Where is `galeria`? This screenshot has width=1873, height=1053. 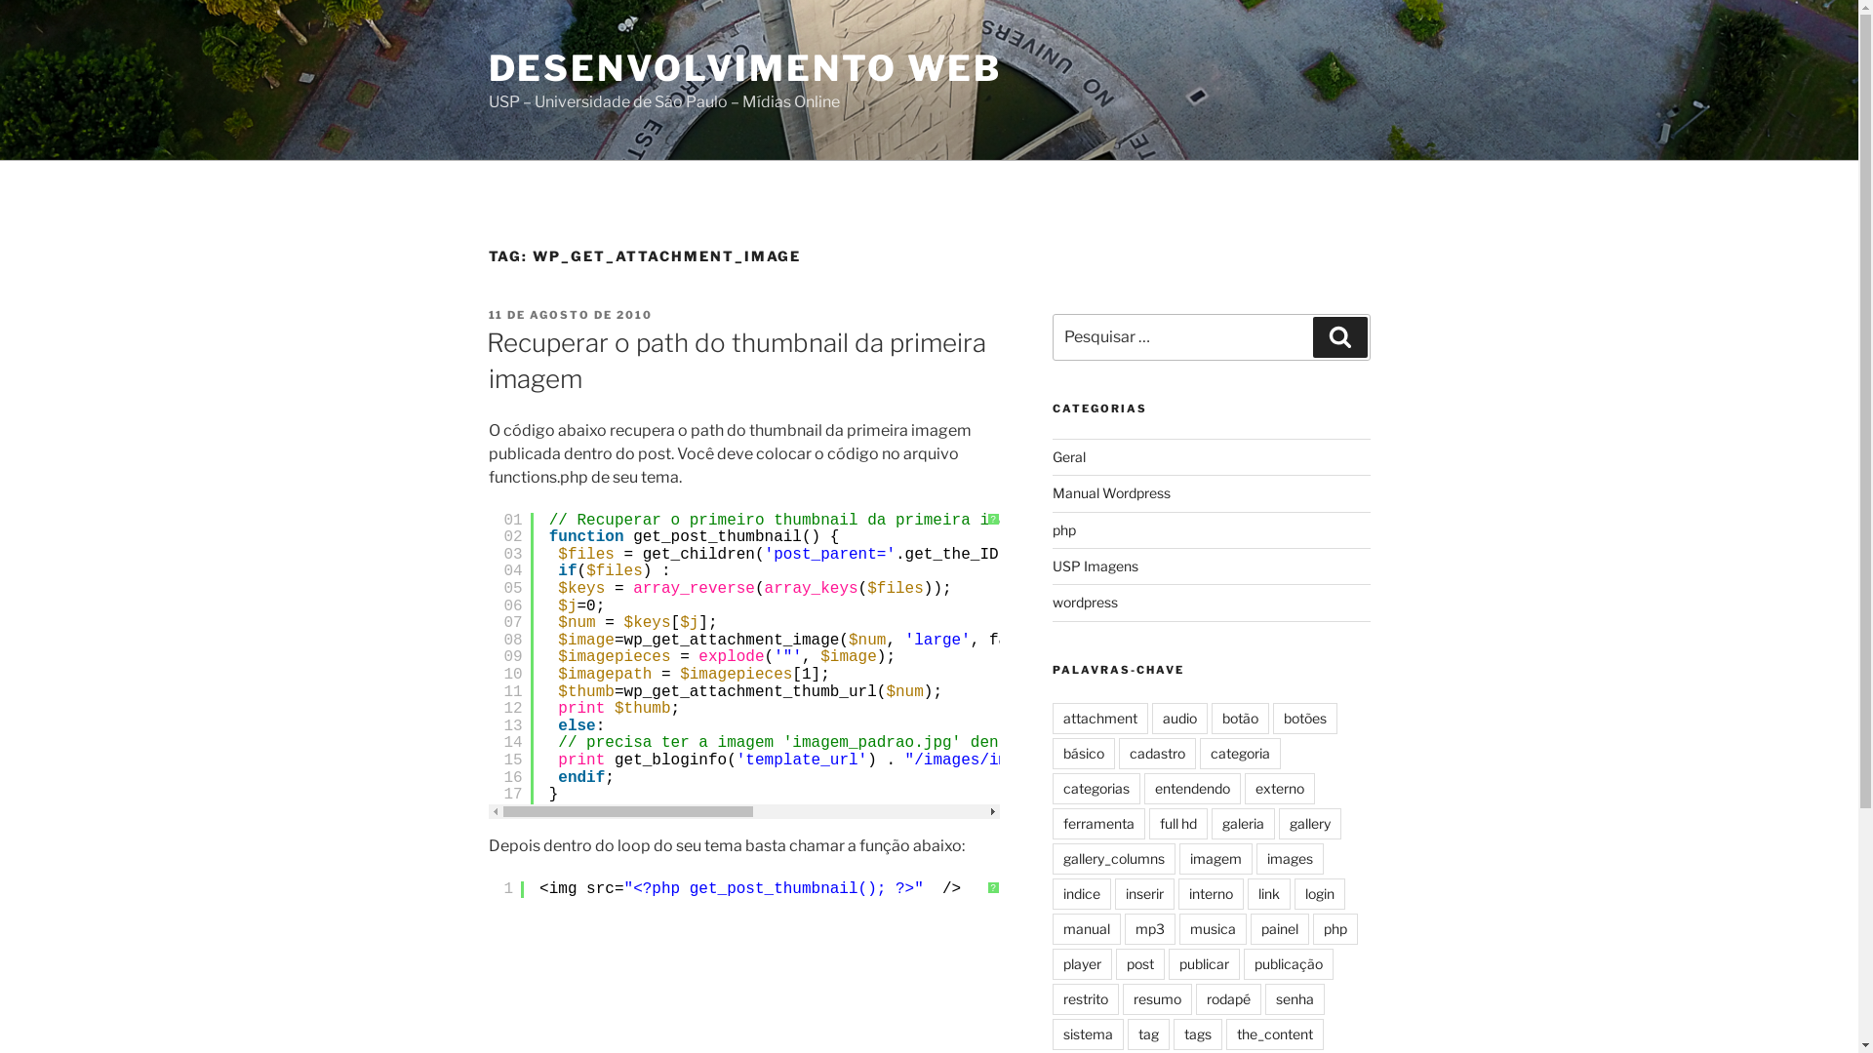
galeria is located at coordinates (1243, 824).